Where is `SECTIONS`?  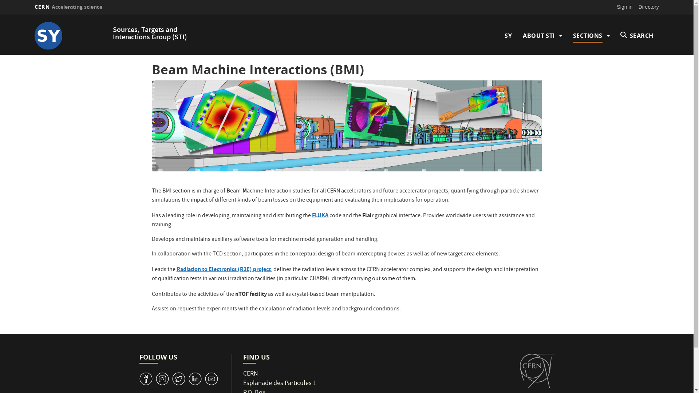 SECTIONS is located at coordinates (588, 36).